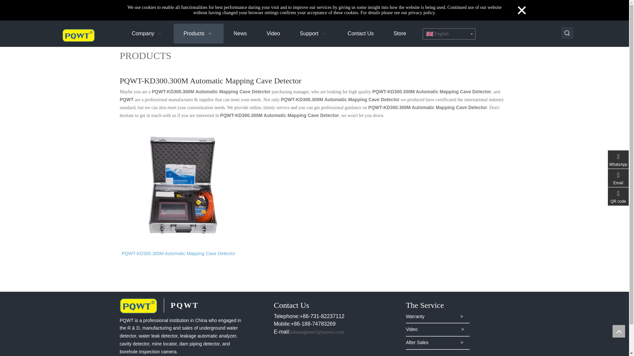 The image size is (634, 356). I want to click on Contact Us, so click(361, 34).